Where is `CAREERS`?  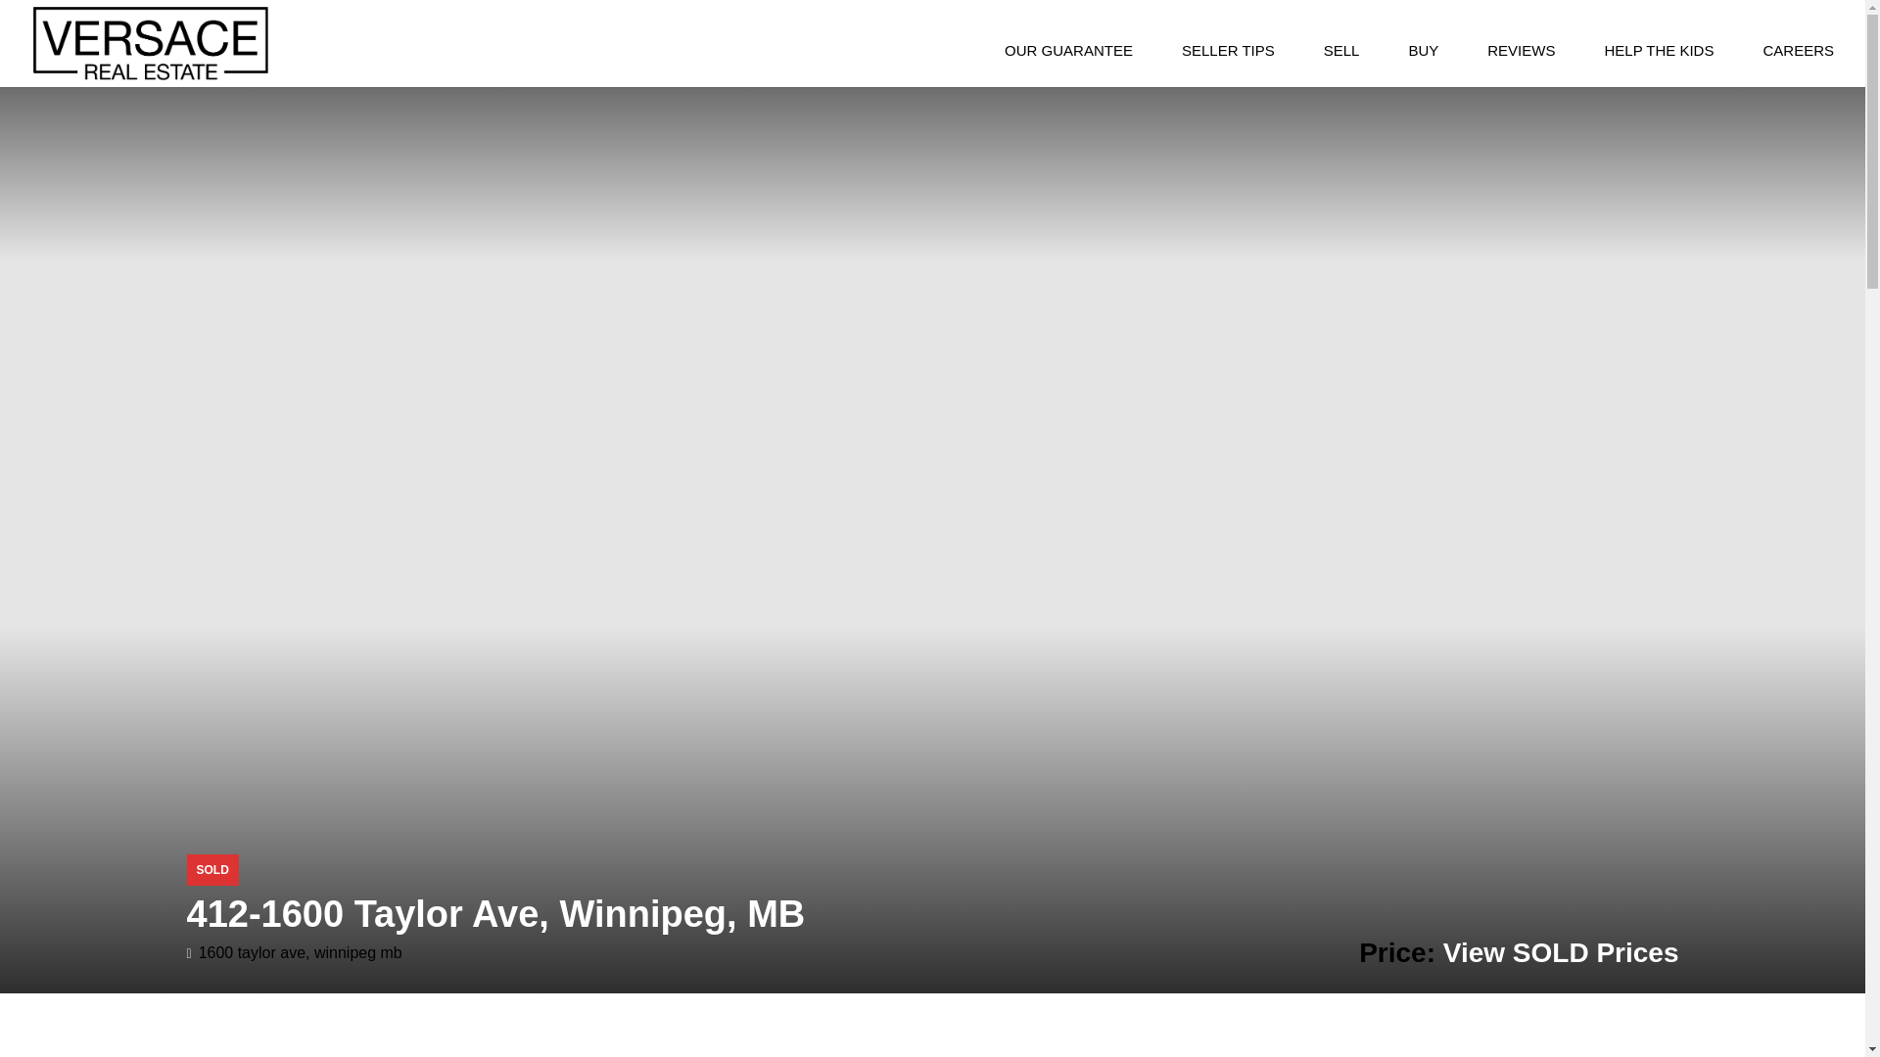 CAREERS is located at coordinates (1788, 51).